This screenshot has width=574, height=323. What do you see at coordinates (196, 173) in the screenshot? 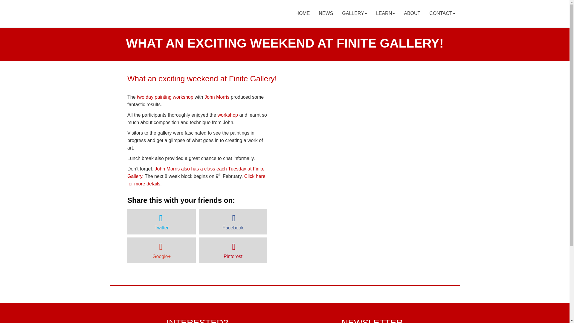
I see `John Morris also has a class each Tuesday at Finite Gallery` at bounding box center [196, 173].